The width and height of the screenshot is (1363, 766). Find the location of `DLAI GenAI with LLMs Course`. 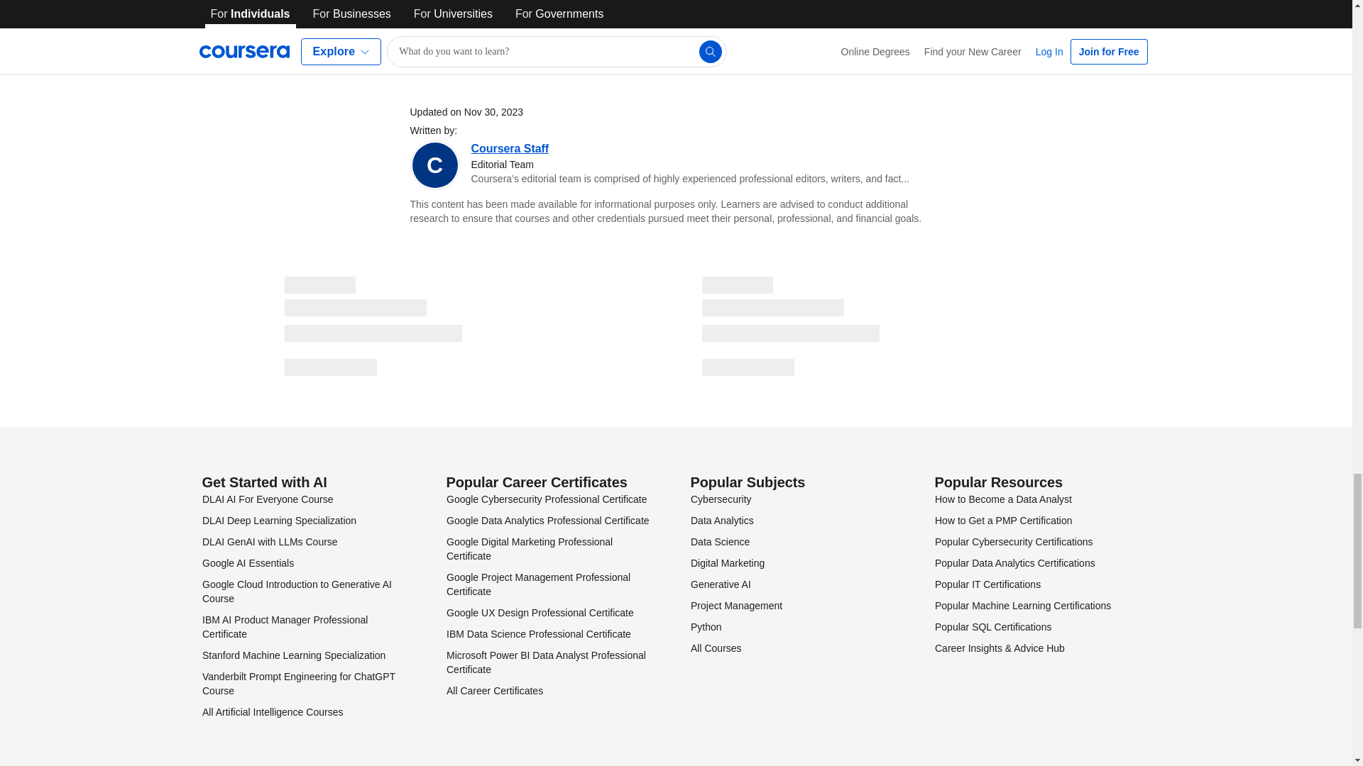

DLAI GenAI with LLMs Course is located at coordinates (269, 542).